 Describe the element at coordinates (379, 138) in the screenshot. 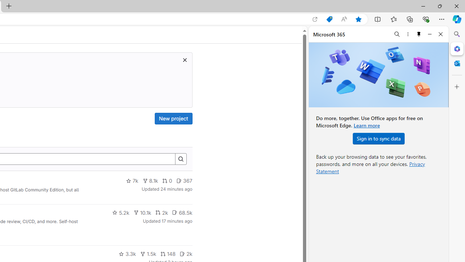

I see `Sign in to sync data` at that location.